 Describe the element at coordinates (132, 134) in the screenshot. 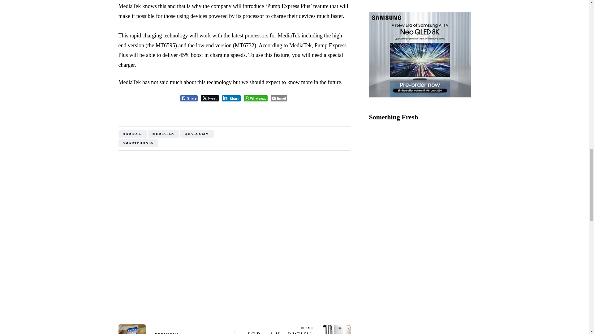

I see `ANDROID` at that location.